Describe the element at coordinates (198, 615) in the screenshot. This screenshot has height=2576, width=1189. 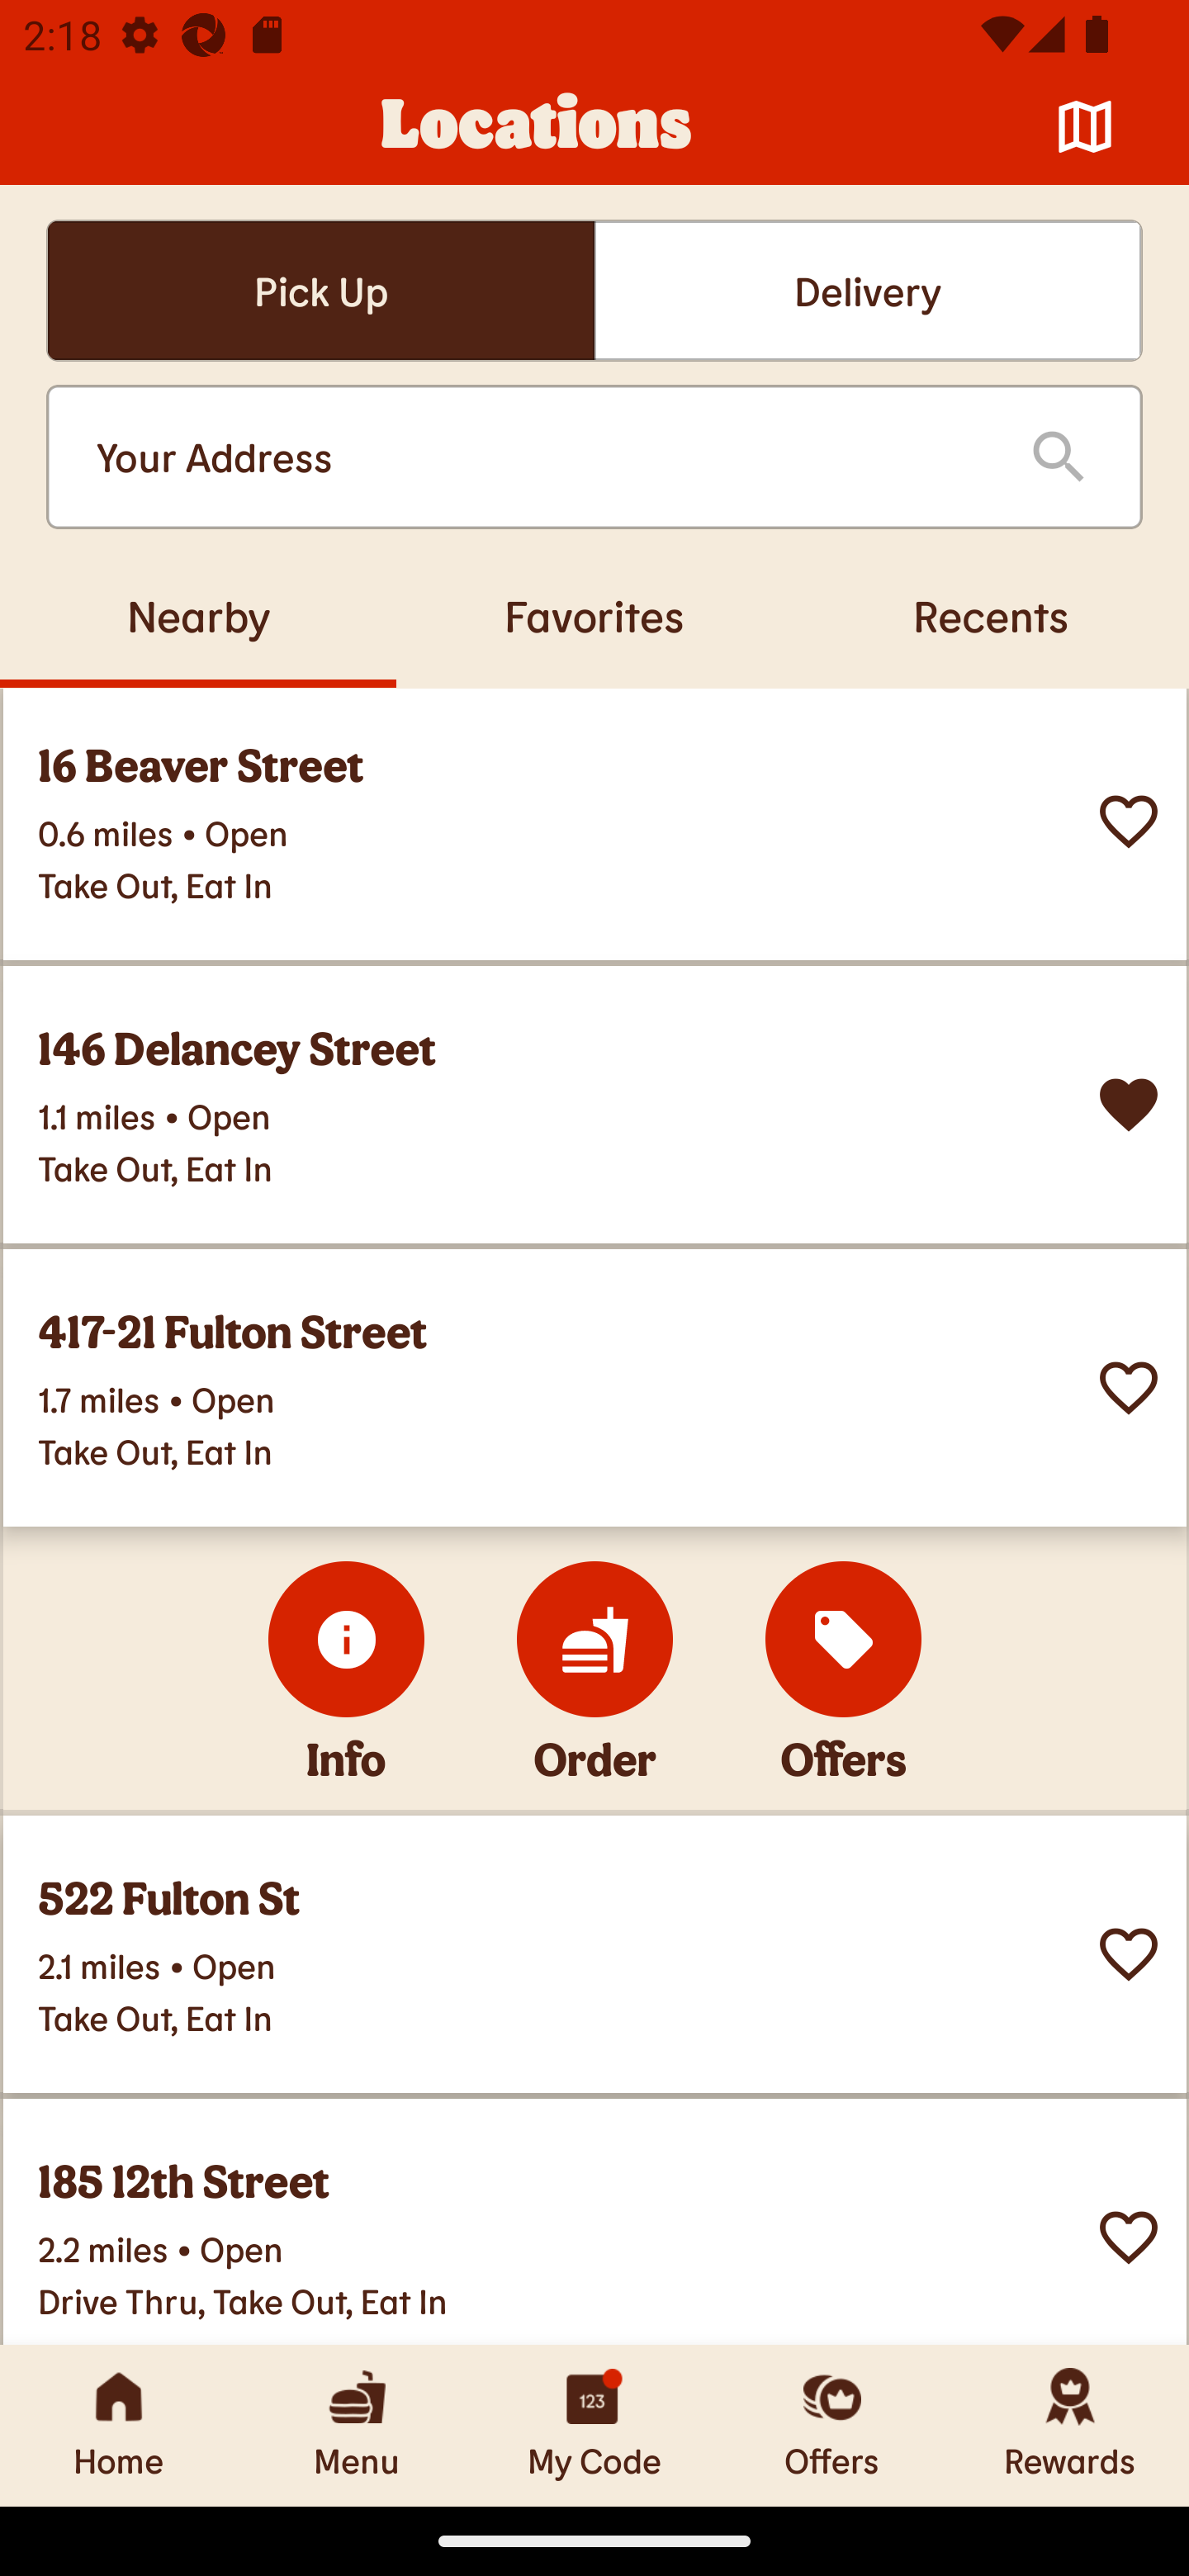
I see `Nearby` at that location.